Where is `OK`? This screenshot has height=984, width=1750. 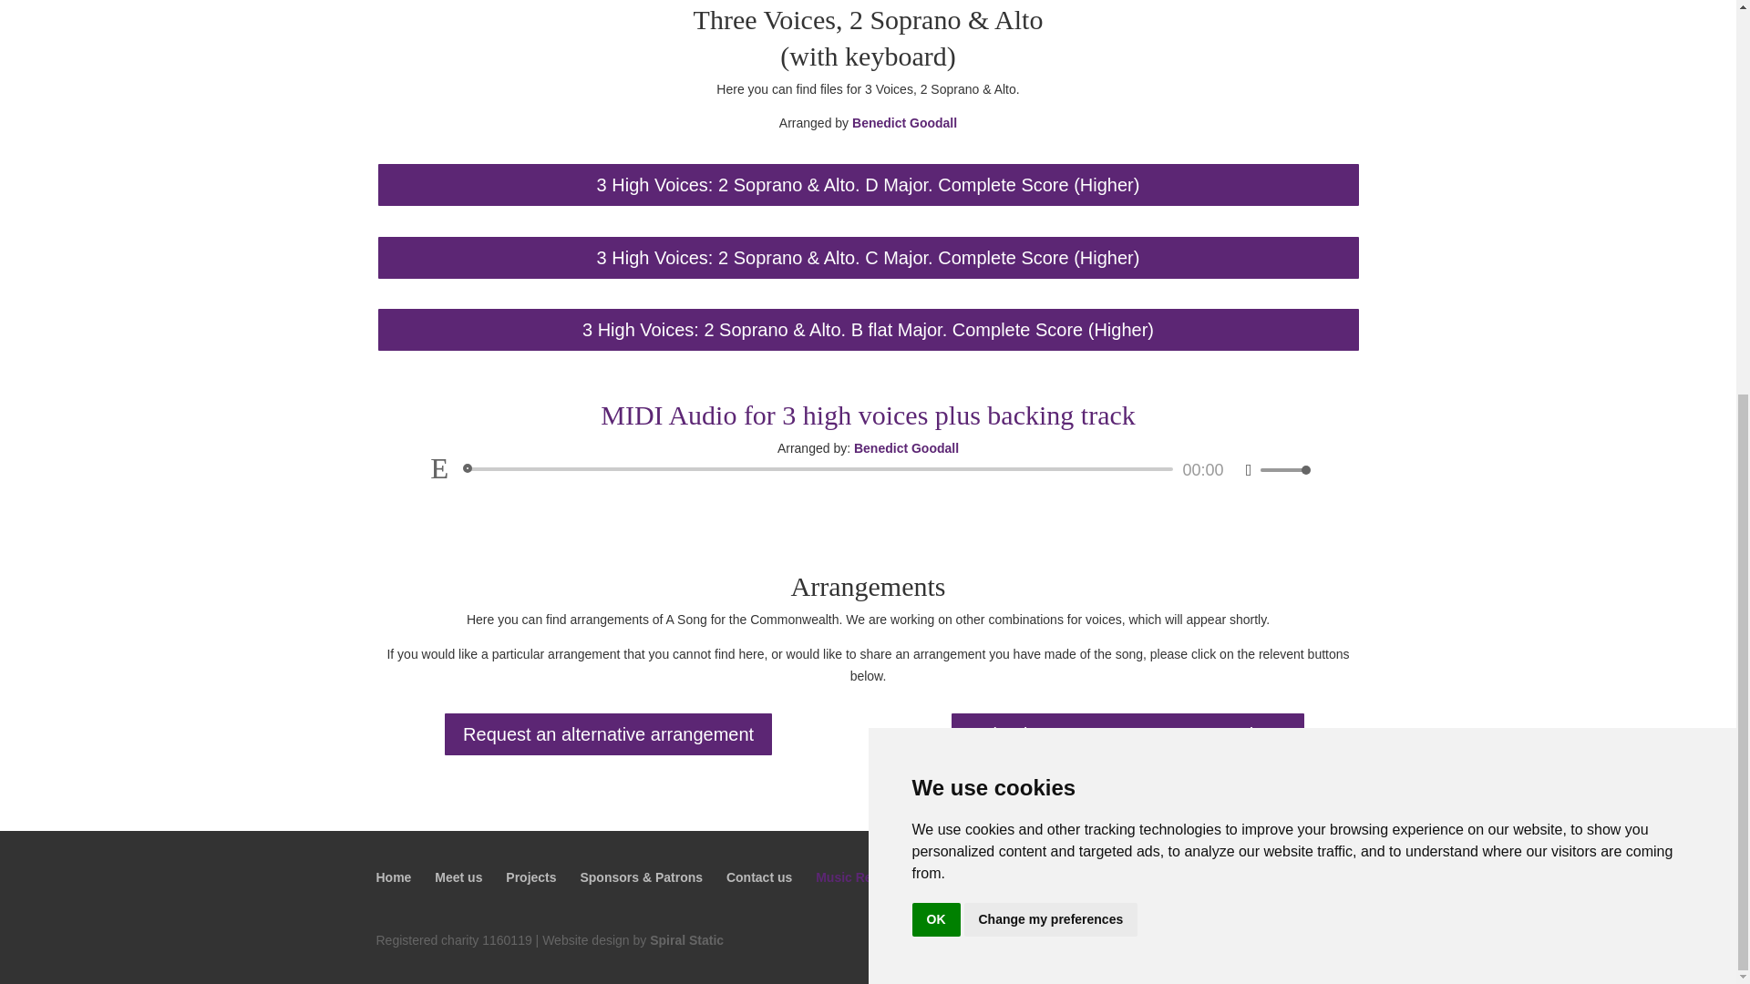
OK is located at coordinates (935, 268).